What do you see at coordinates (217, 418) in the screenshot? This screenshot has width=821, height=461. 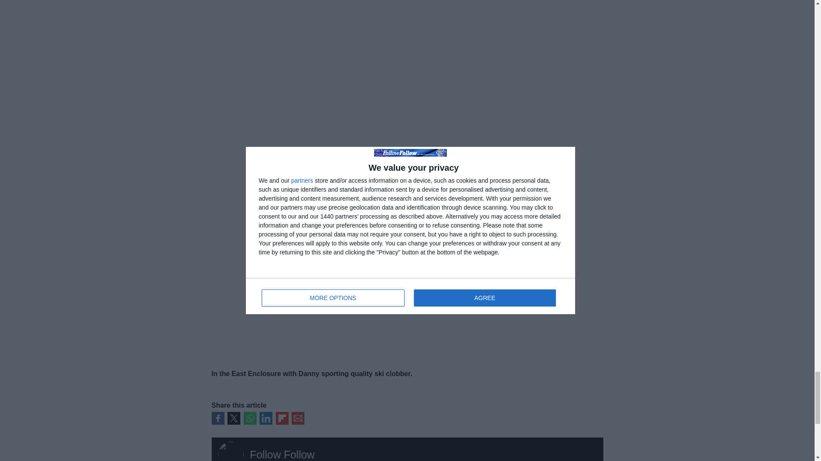 I see `share on Facebook` at bounding box center [217, 418].